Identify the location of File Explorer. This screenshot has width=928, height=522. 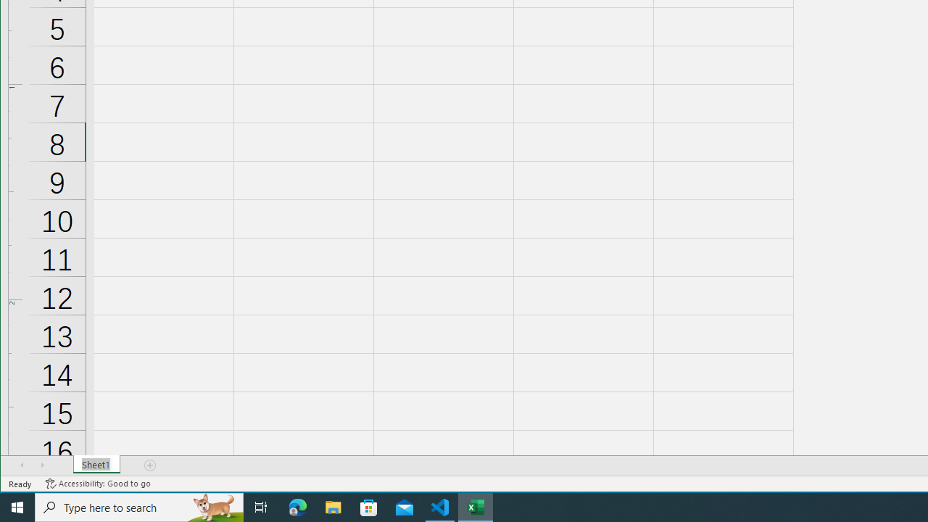
(333, 507).